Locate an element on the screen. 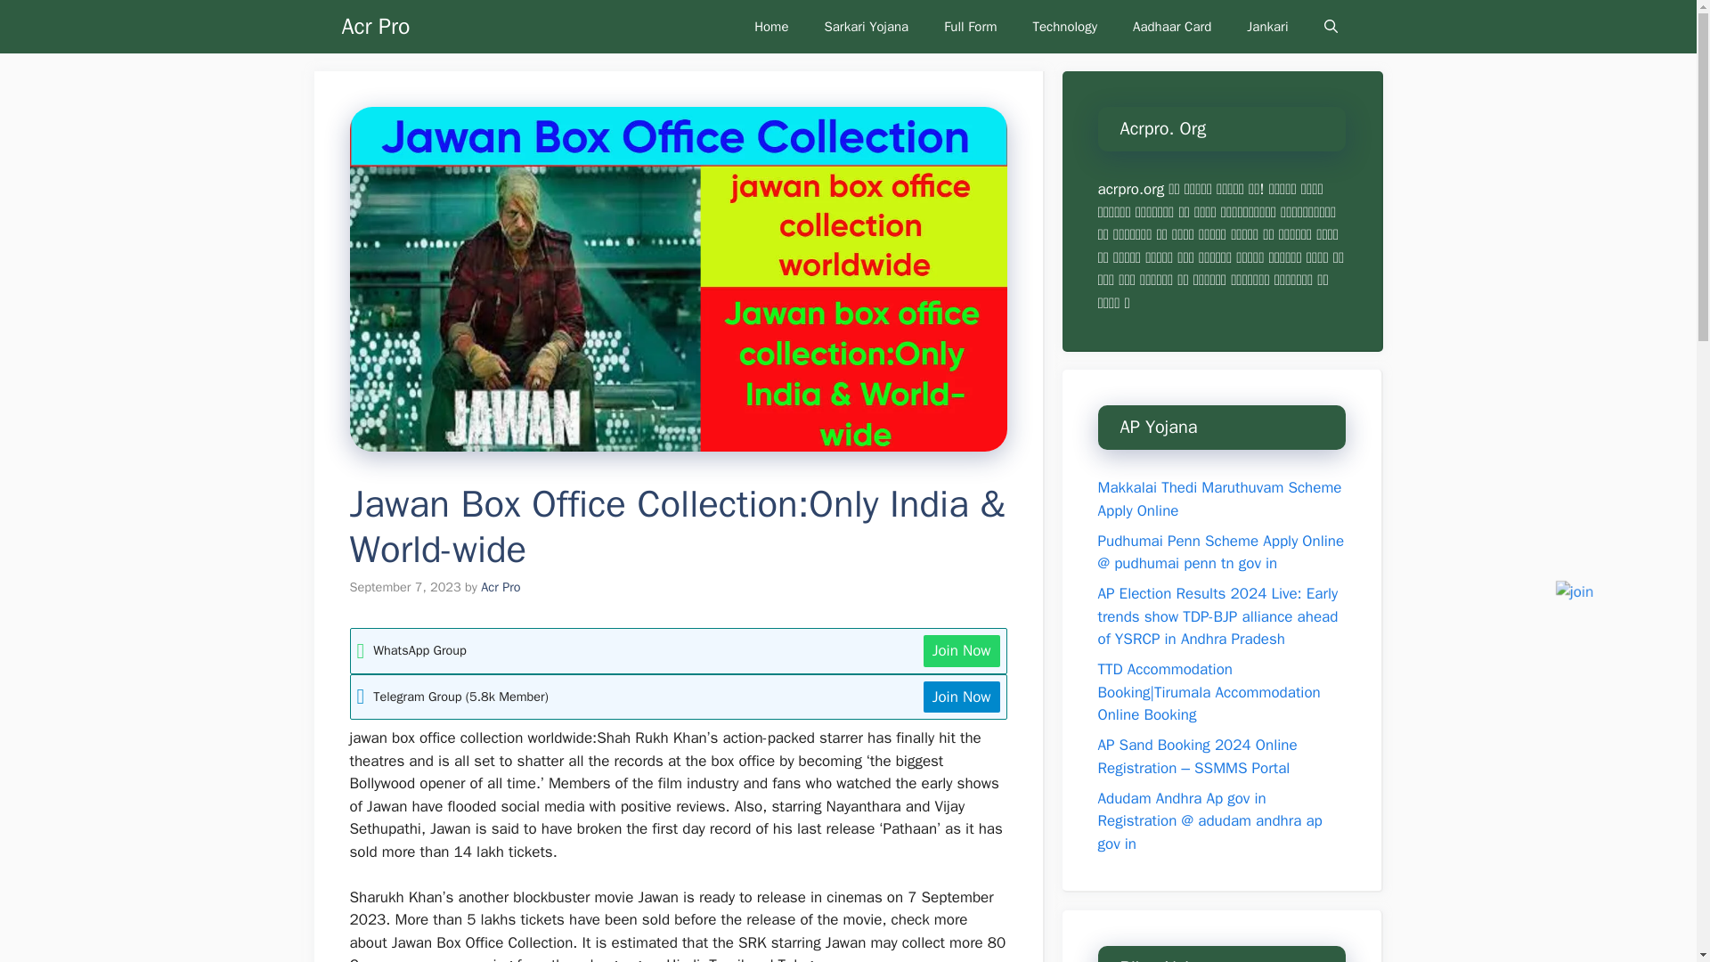 The image size is (1710, 962). Home is located at coordinates (771, 27).